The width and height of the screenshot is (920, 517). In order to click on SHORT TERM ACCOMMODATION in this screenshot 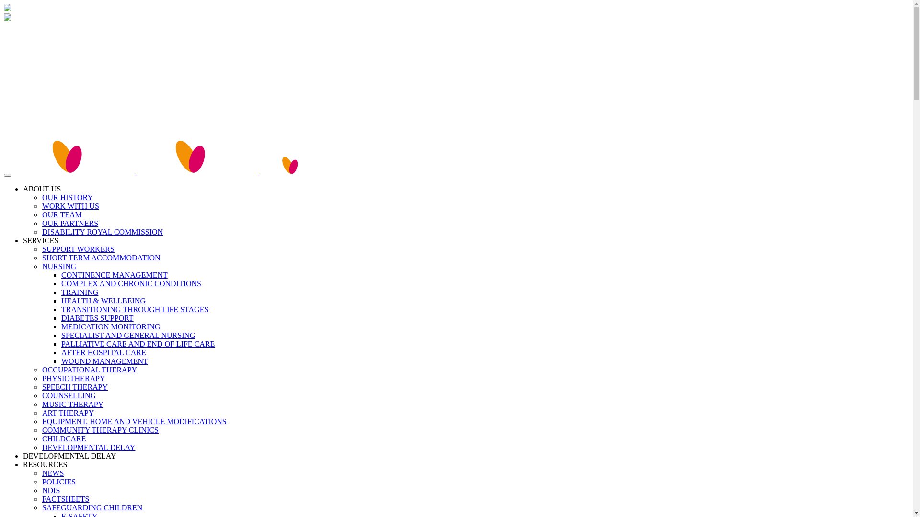, I will do `click(101, 258)`.